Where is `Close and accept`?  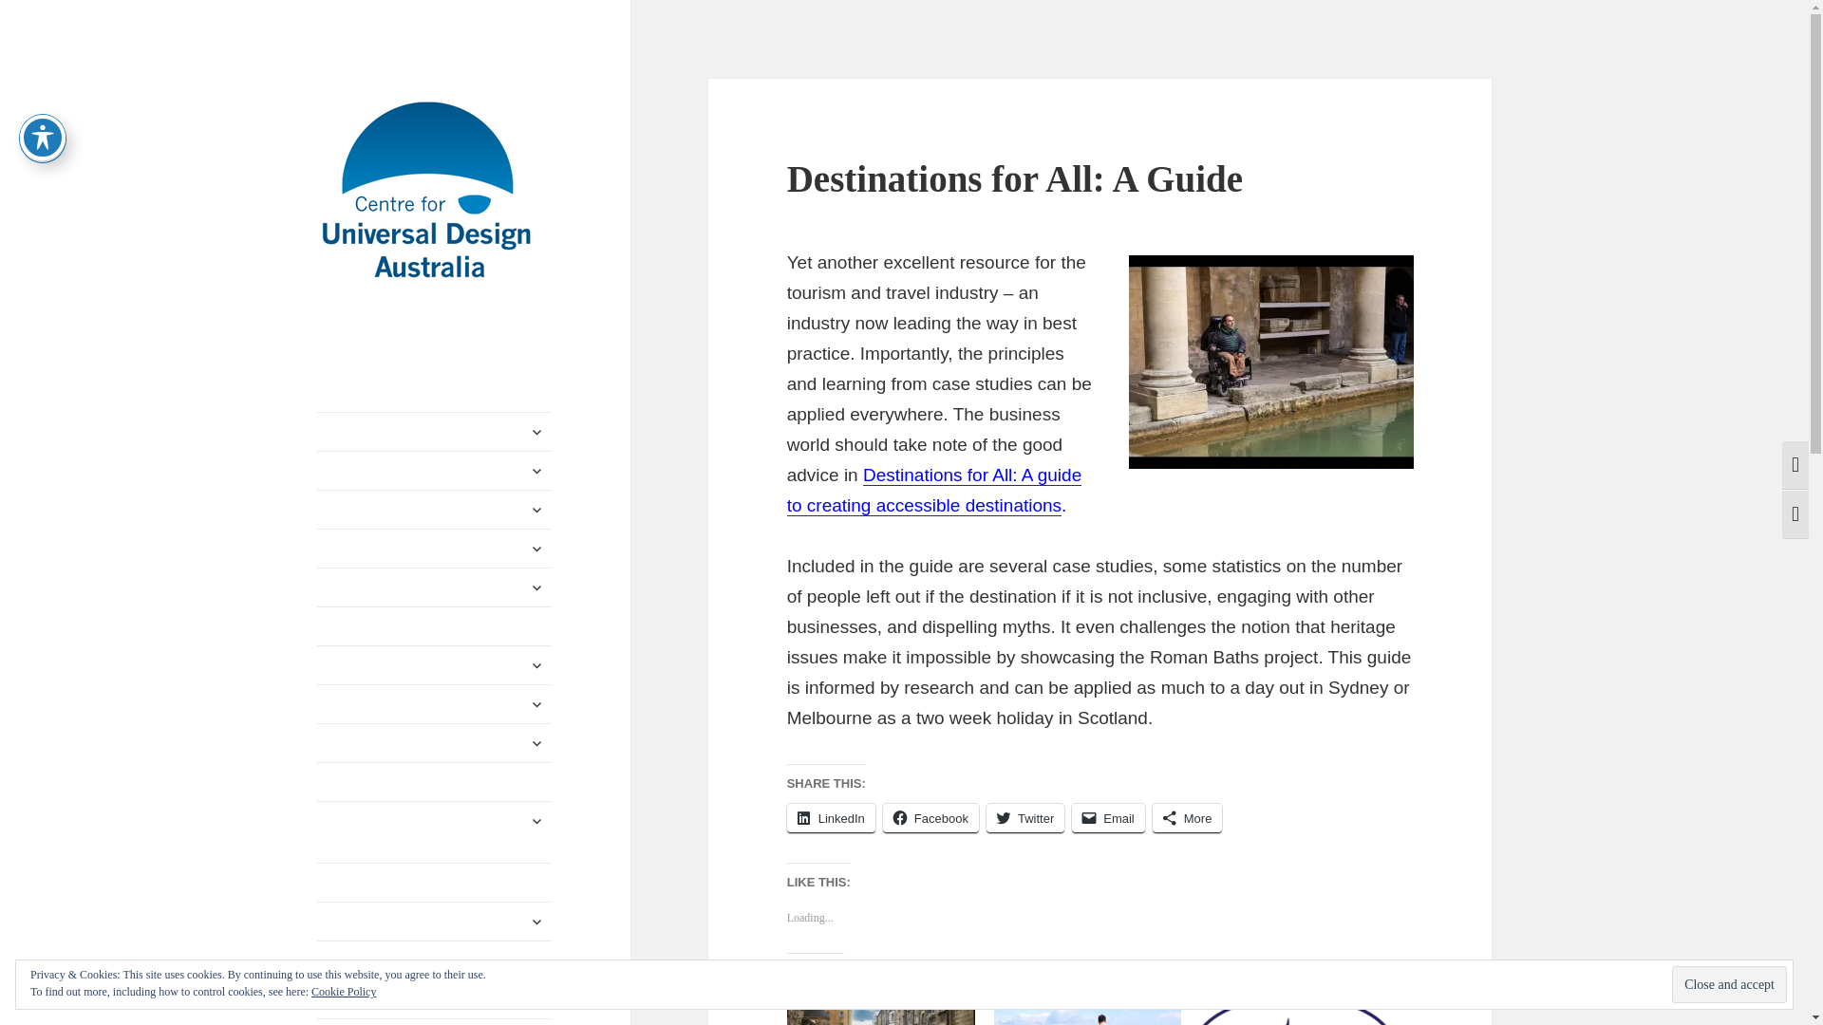 Close and accept is located at coordinates (1728, 985).